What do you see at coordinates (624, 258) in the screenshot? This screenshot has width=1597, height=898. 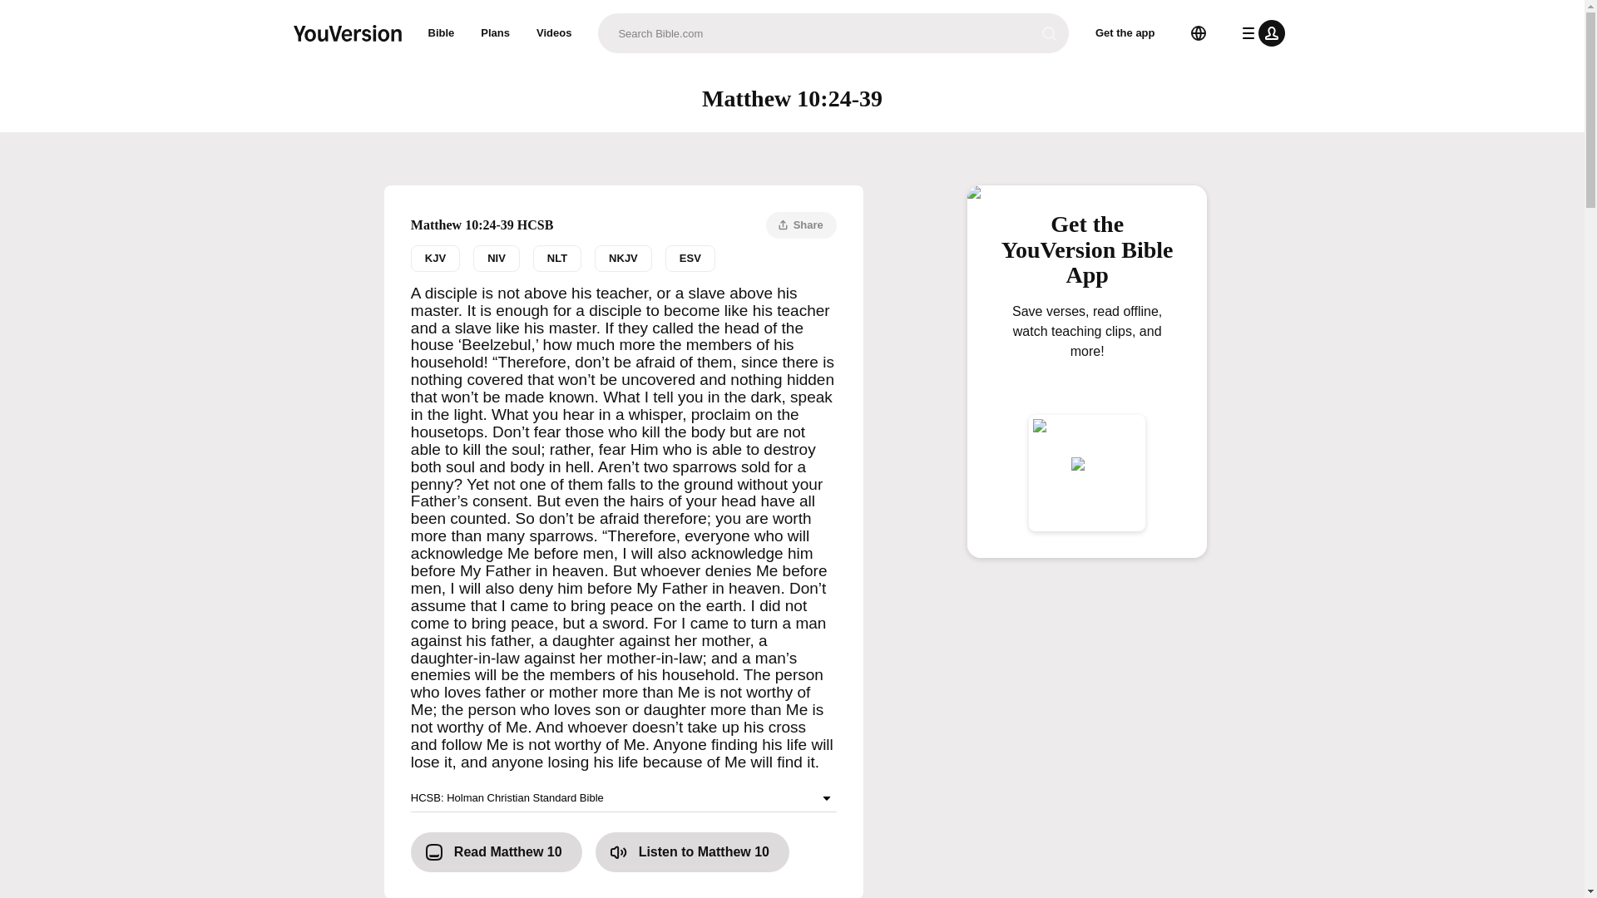 I see `NIV` at bounding box center [624, 258].